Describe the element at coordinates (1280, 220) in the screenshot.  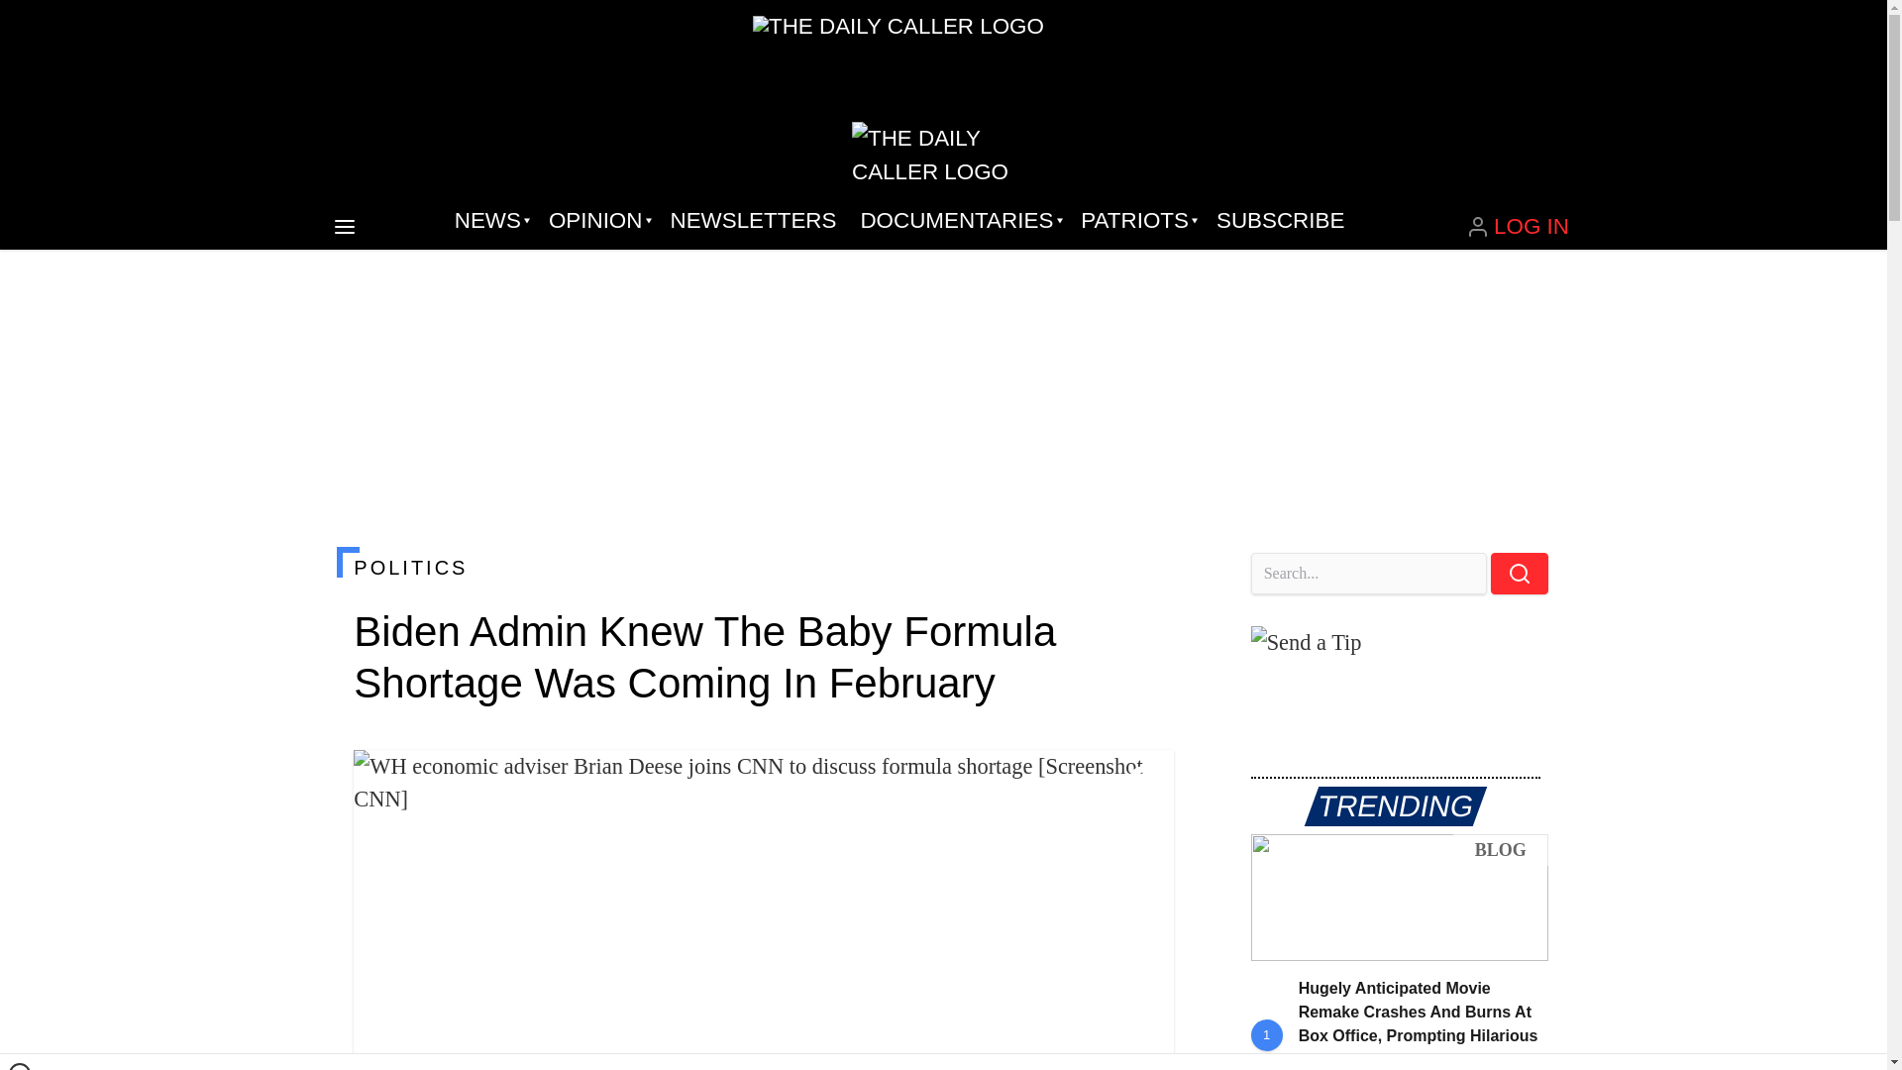
I see `SUBSCRIBE` at that location.